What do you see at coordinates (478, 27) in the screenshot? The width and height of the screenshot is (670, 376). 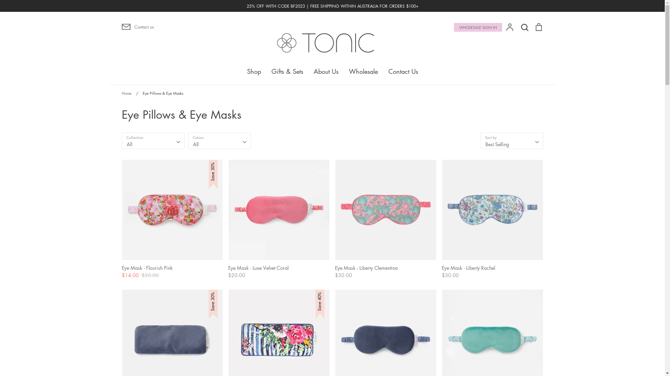 I see `WHOLESALE SIGN IN` at bounding box center [478, 27].